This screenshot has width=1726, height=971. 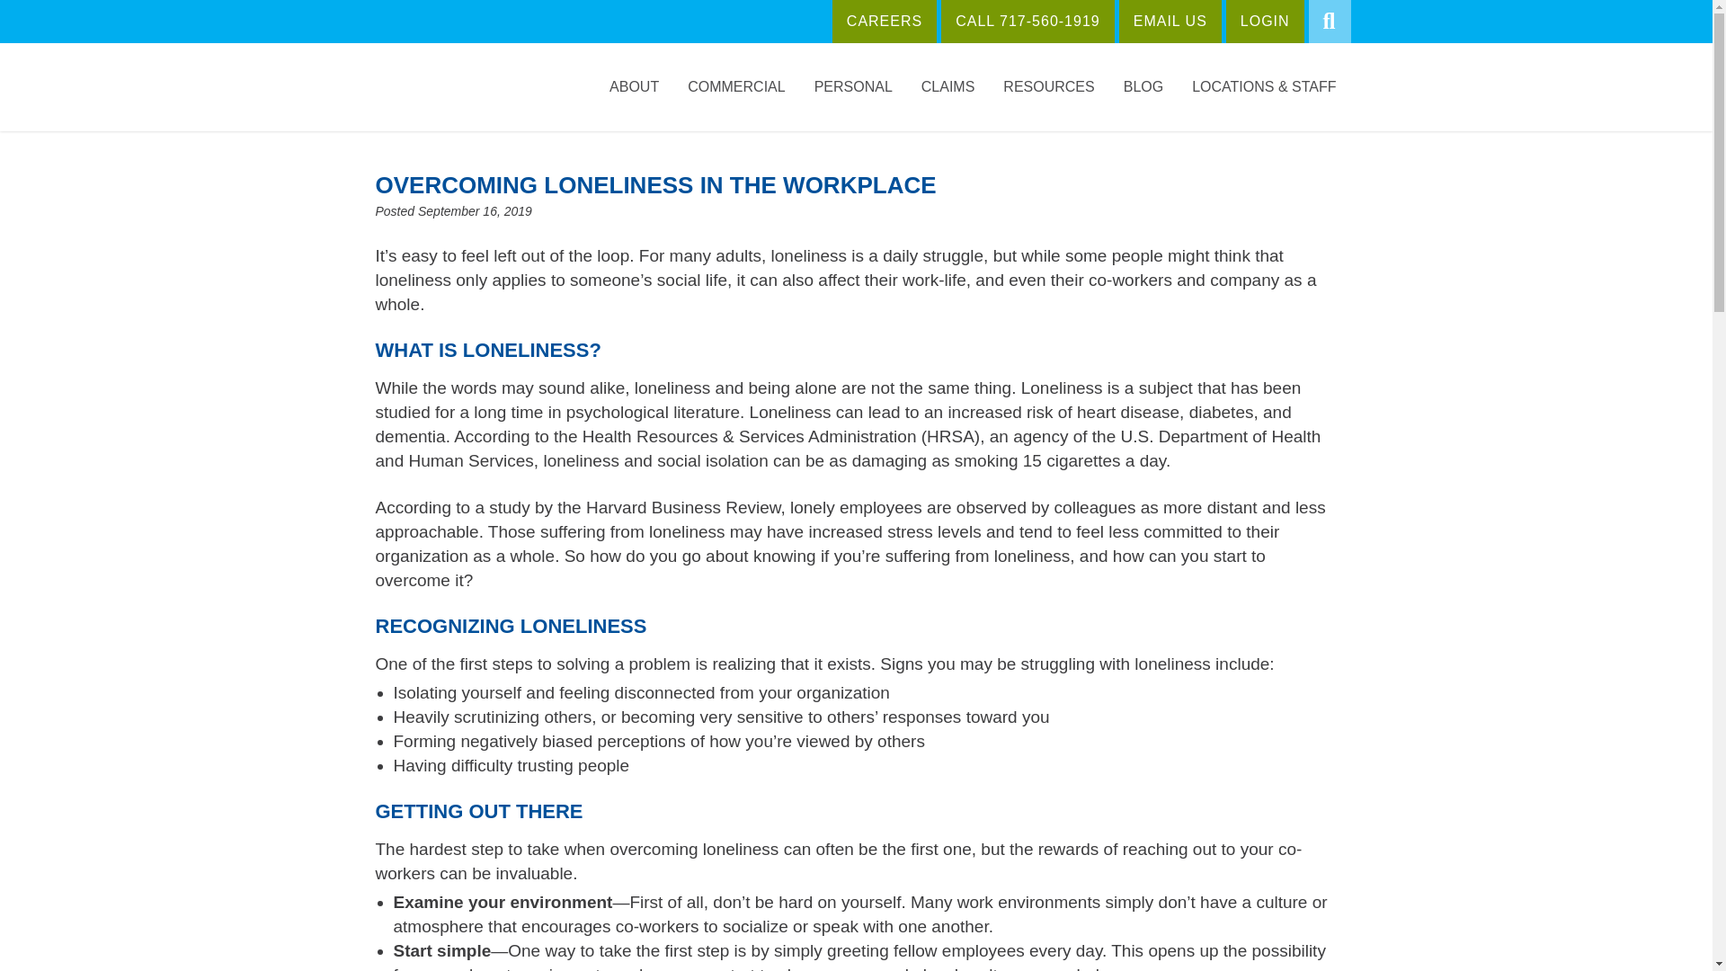 I want to click on CAREERS, so click(x=885, y=22).